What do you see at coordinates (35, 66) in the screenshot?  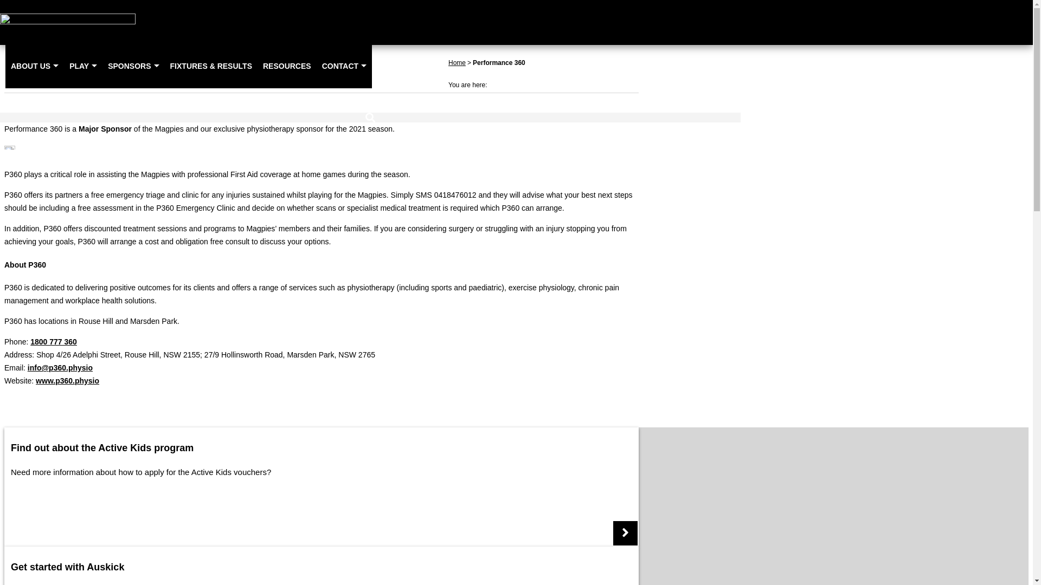 I see `ABOUT US` at bounding box center [35, 66].